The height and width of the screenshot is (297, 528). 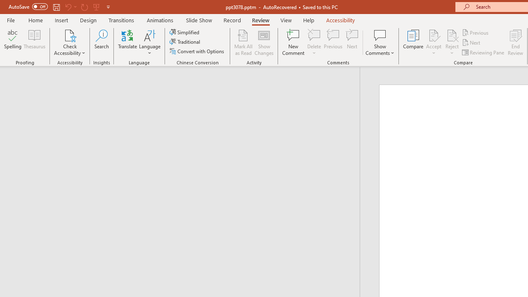 I want to click on Mark All as Read, so click(x=243, y=42).